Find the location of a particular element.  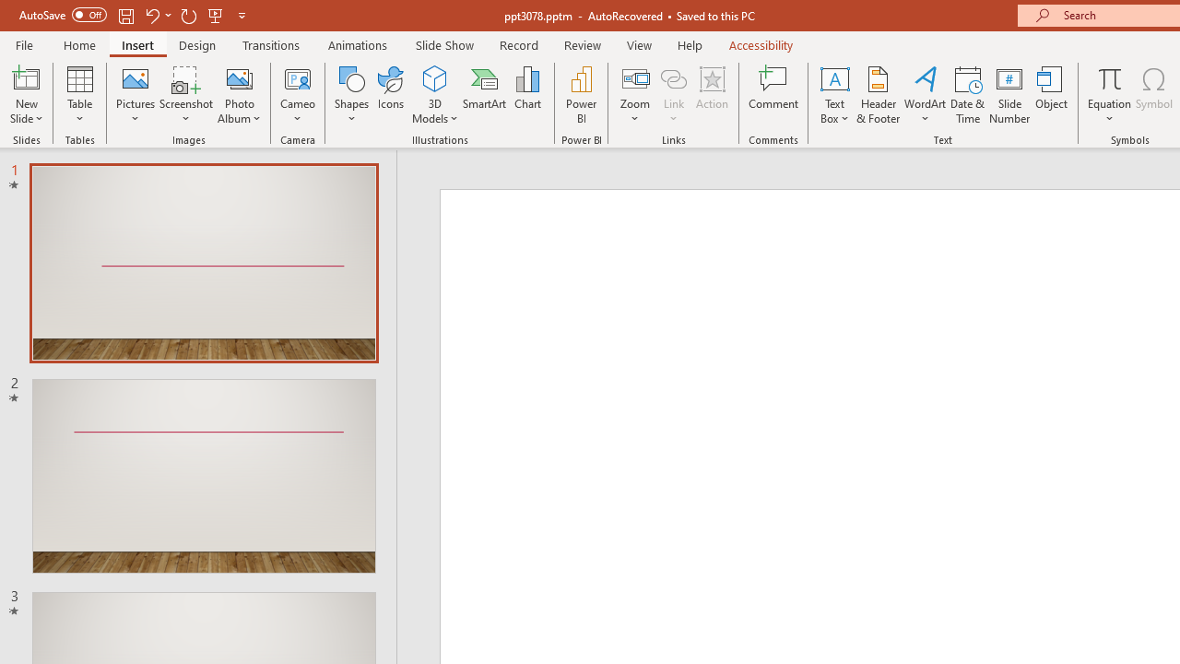

3D Models is located at coordinates (435, 77).